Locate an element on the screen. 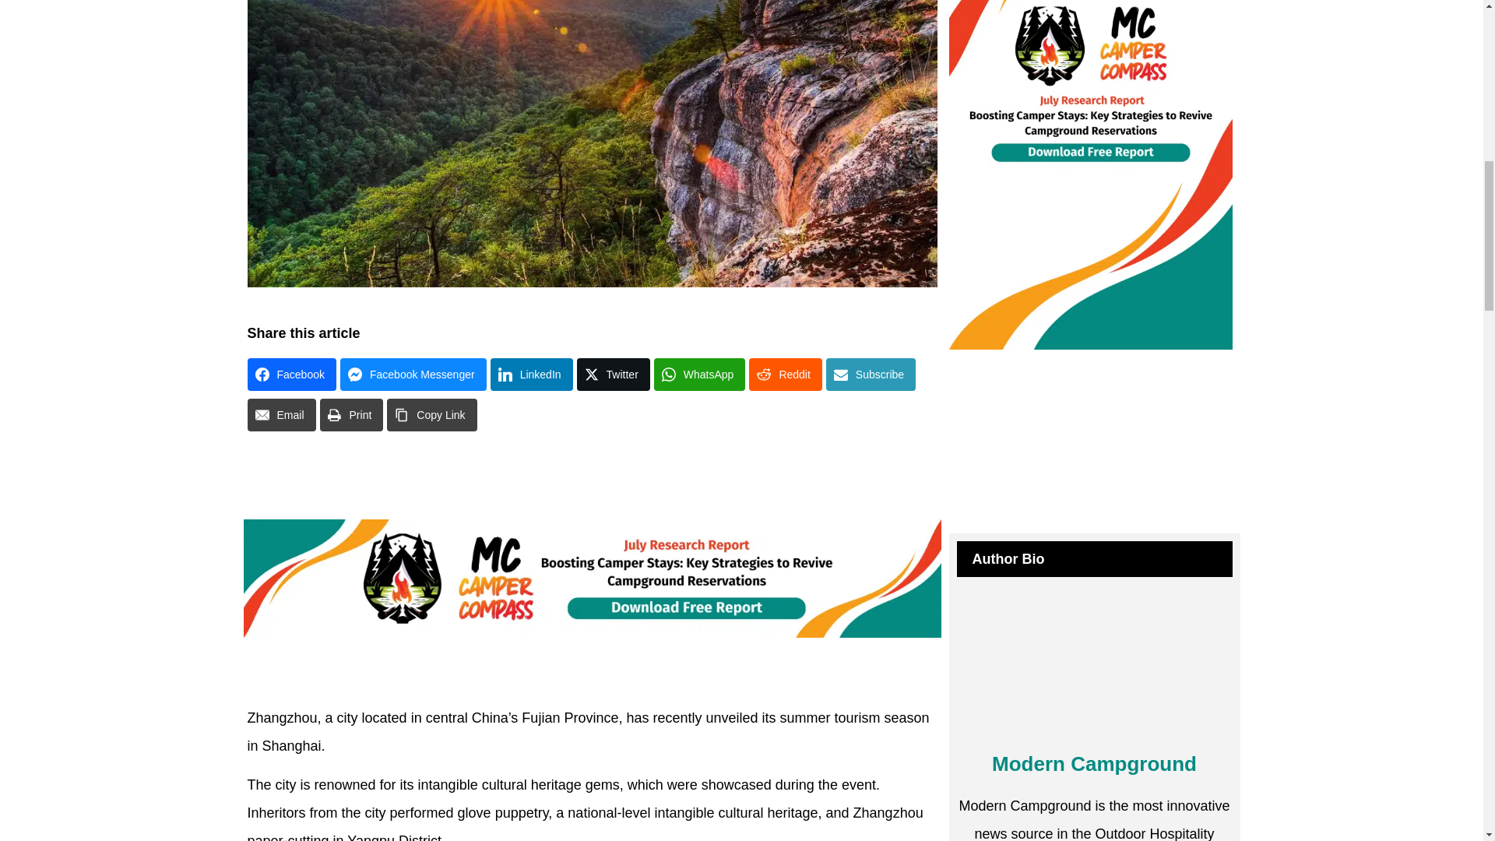 Image resolution: width=1495 pixels, height=841 pixels. Share on LinkedIn is located at coordinates (531, 375).